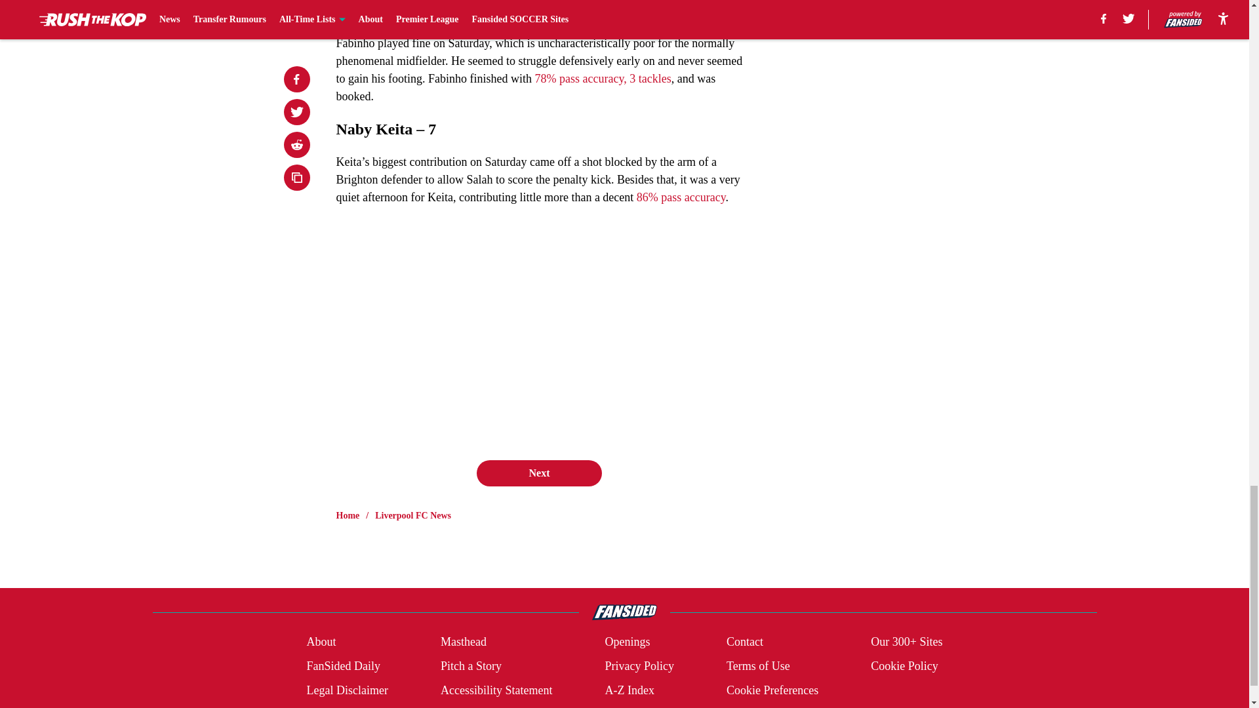 This screenshot has height=708, width=1259. Describe the element at coordinates (321, 641) in the screenshot. I see `About` at that location.